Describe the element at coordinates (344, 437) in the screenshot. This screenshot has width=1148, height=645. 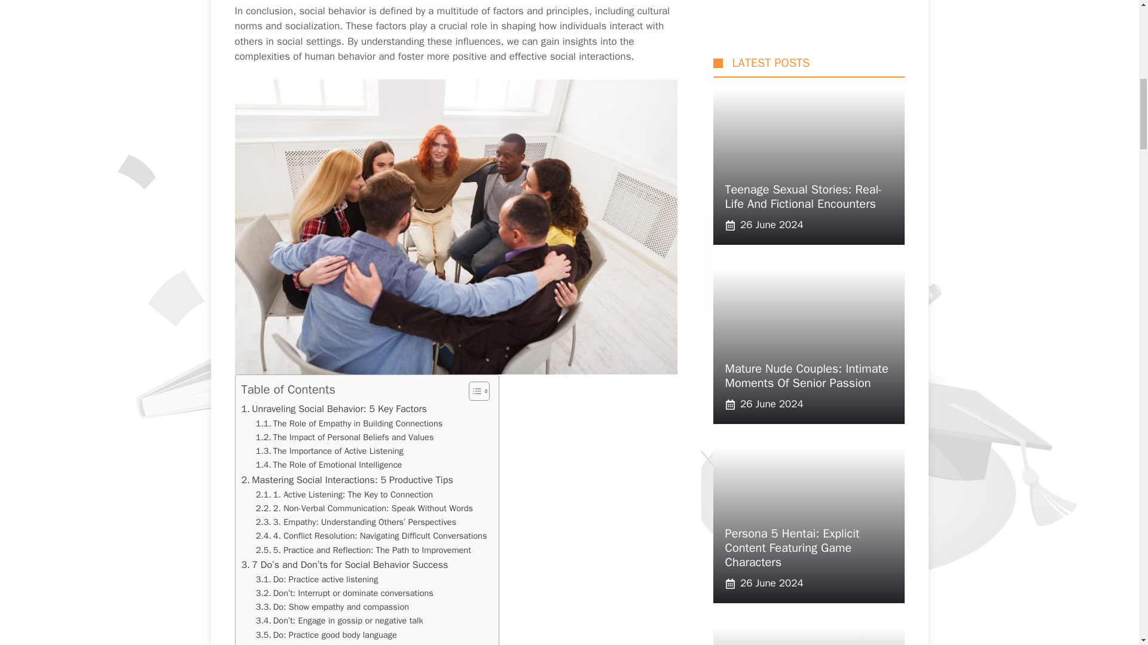
I see `The Impact of Personal Beliefs and Values` at that location.